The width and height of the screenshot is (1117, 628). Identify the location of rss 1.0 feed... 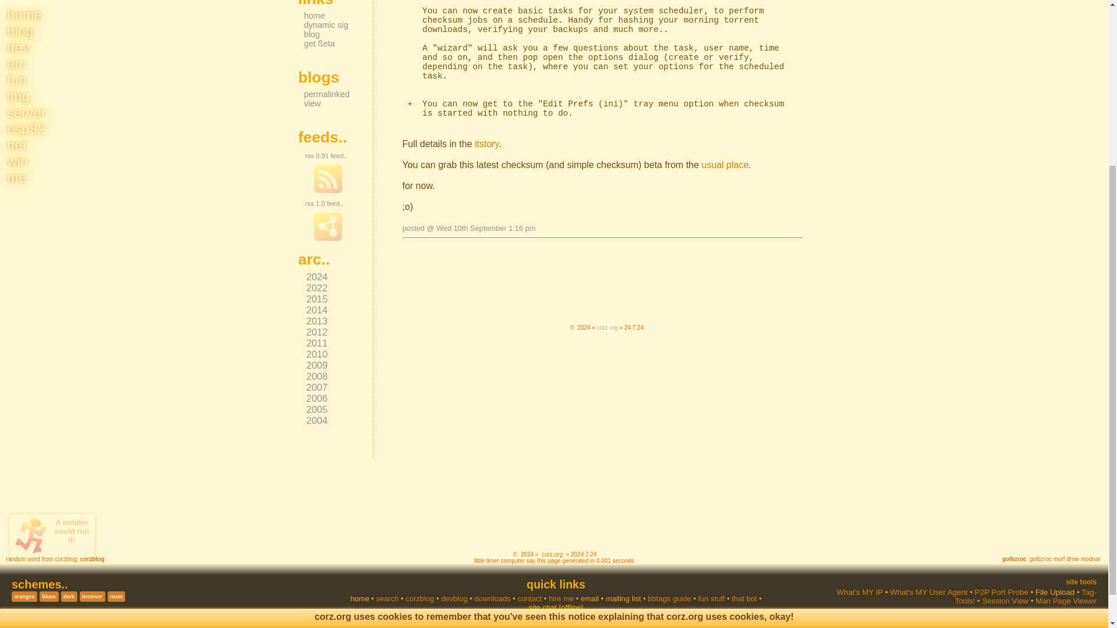
(323, 204).